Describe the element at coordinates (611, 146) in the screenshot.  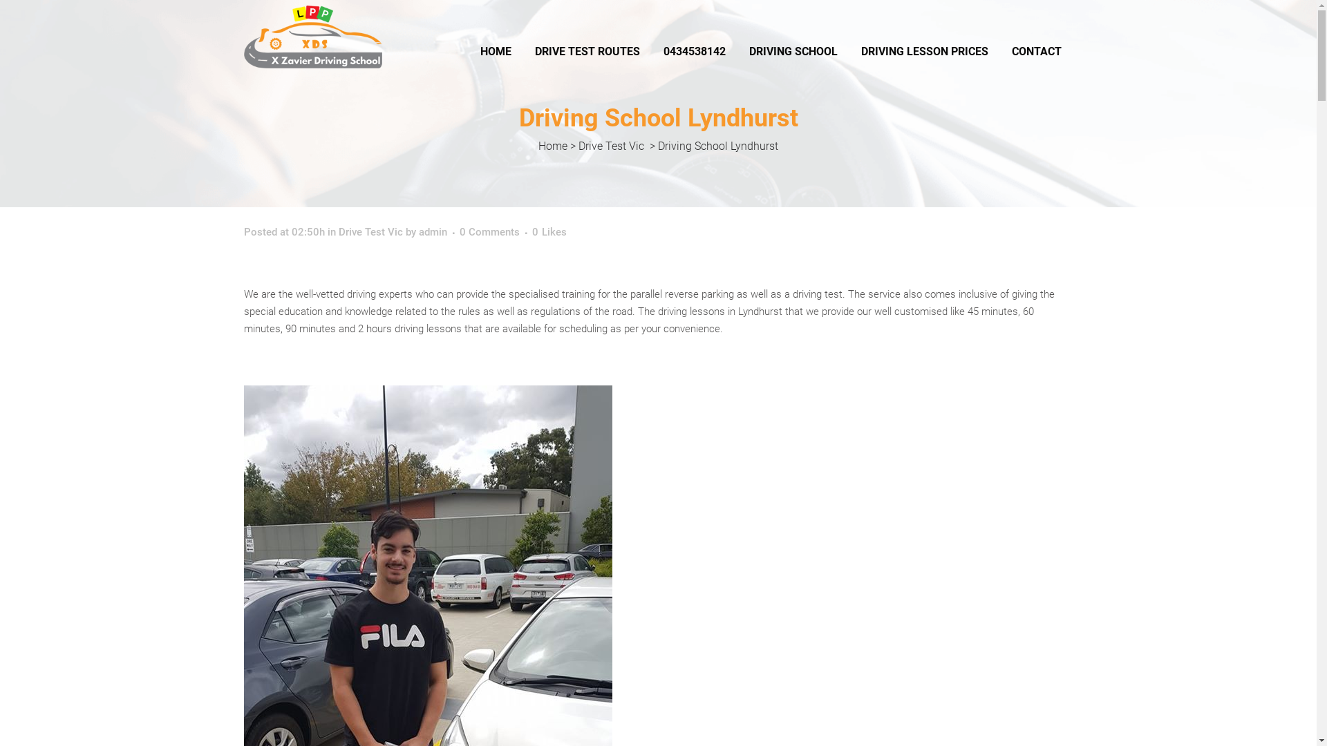
I see `Drive Test Vic` at that location.